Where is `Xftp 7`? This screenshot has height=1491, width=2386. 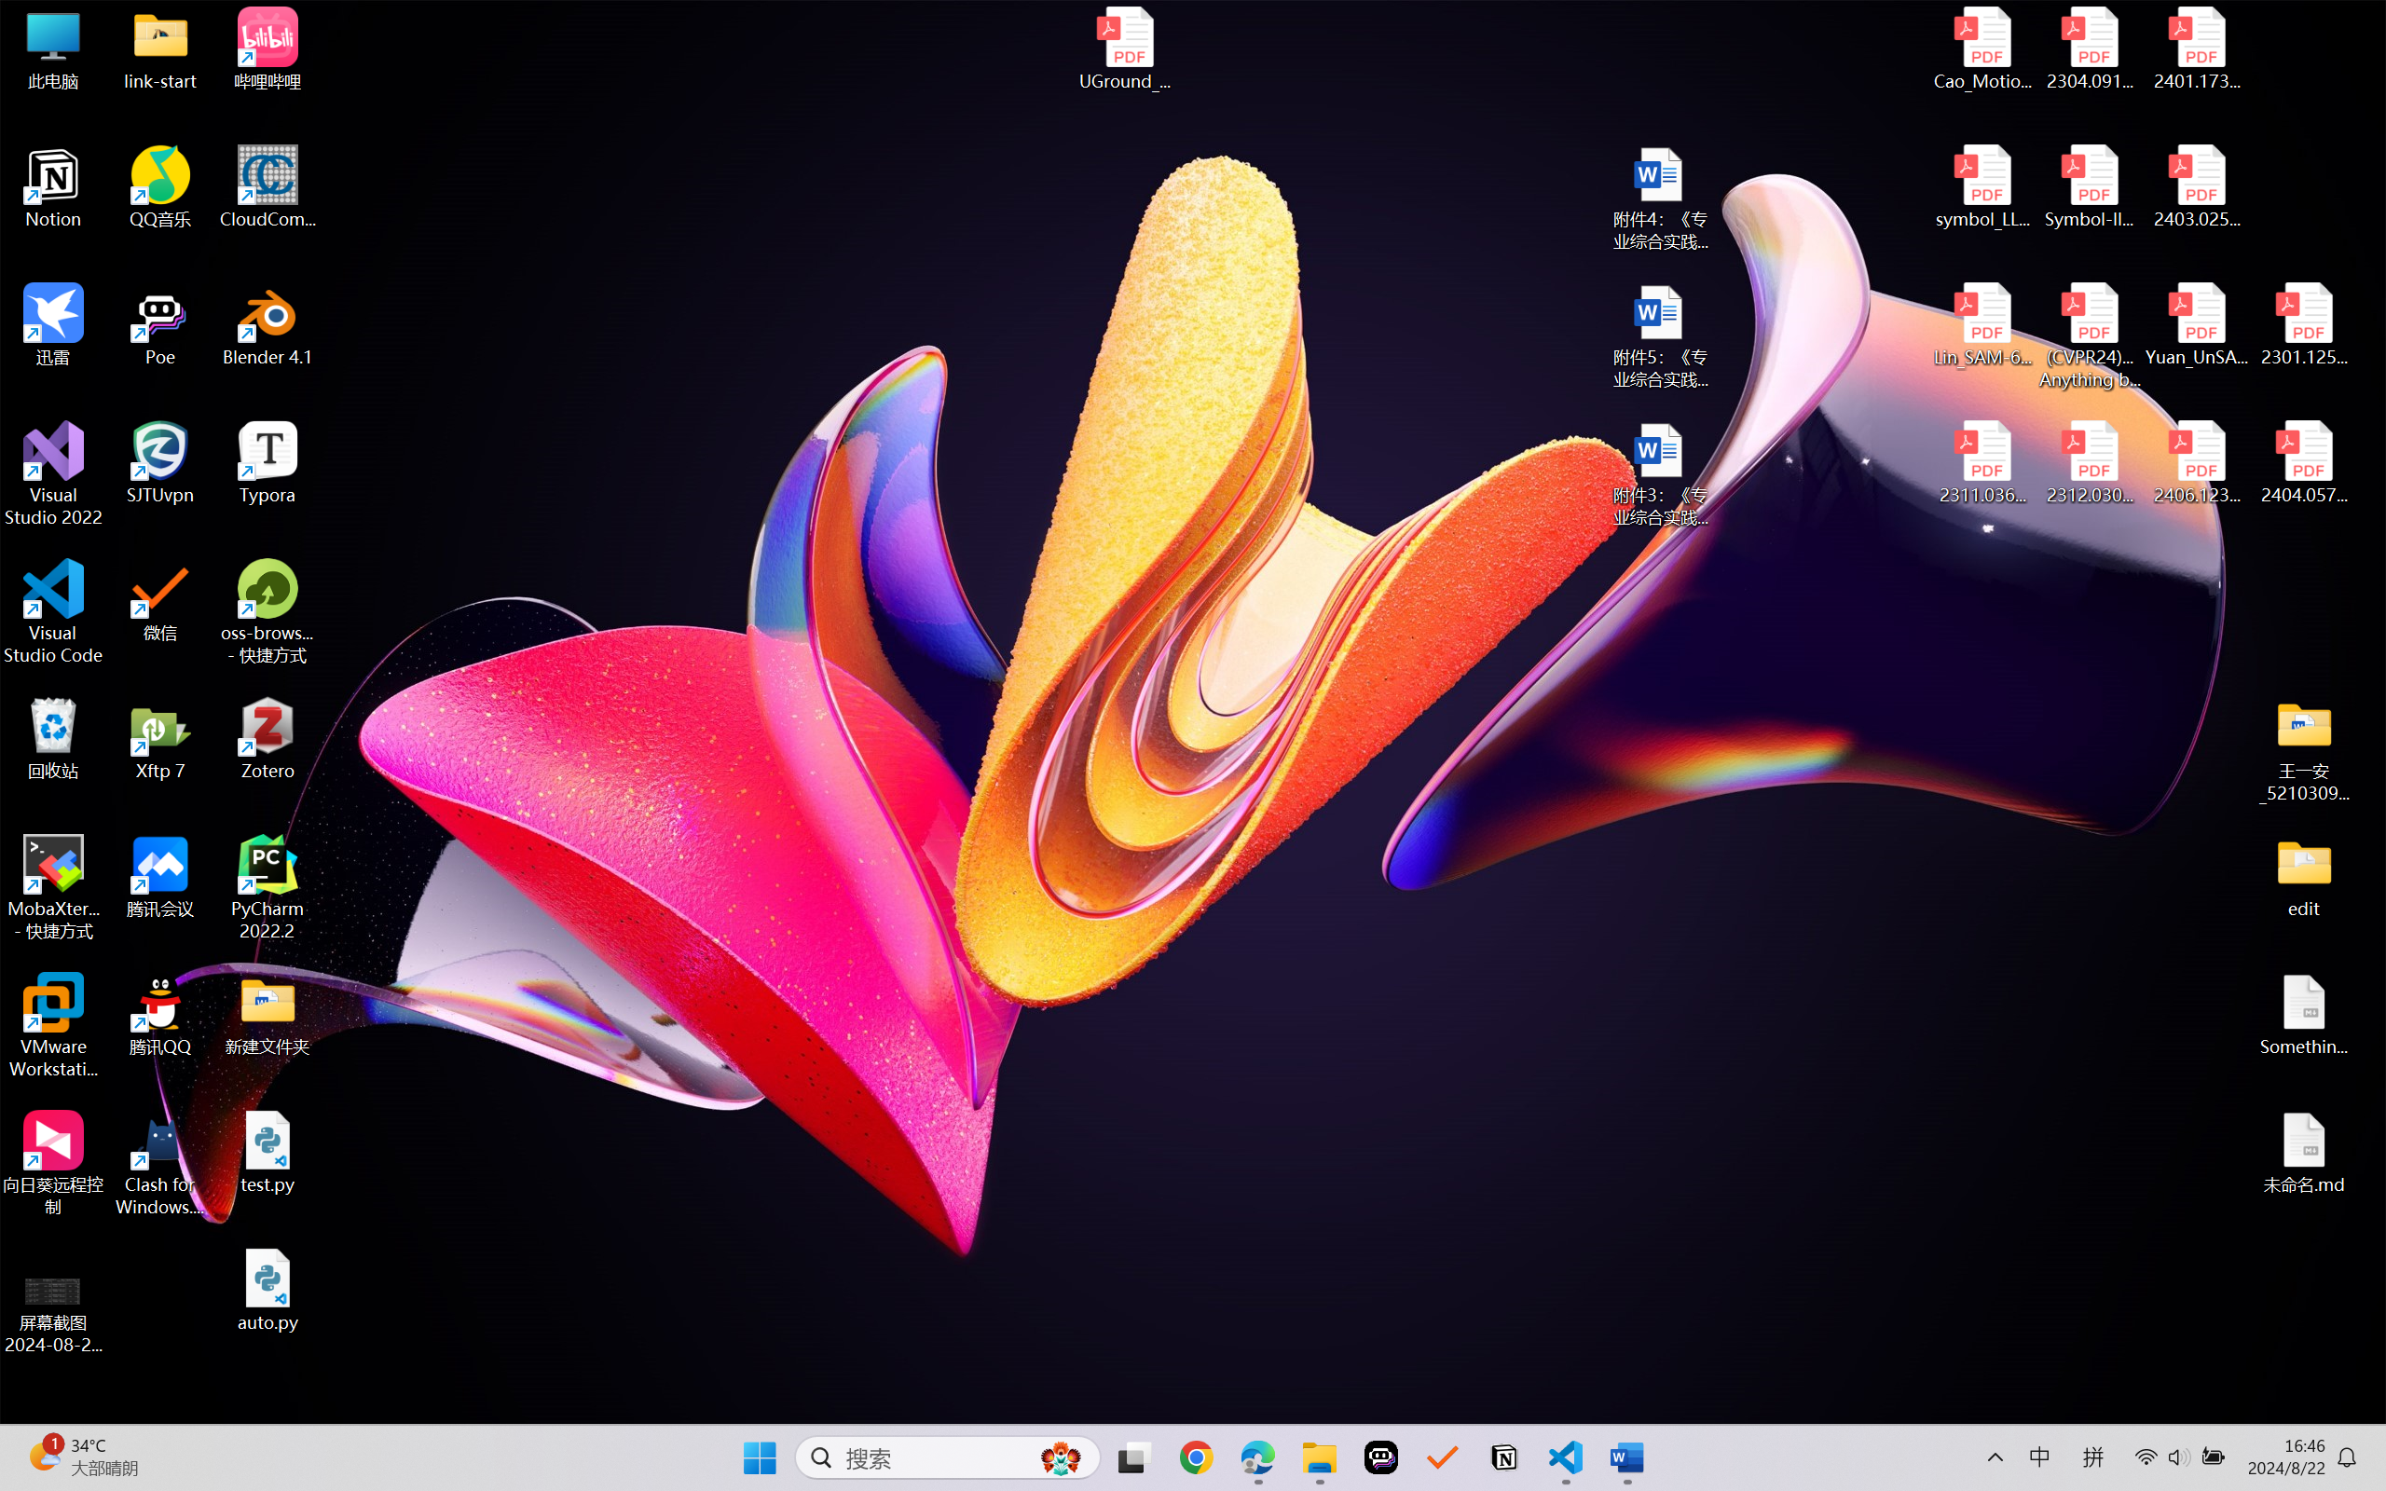 Xftp 7 is located at coordinates (160, 739).